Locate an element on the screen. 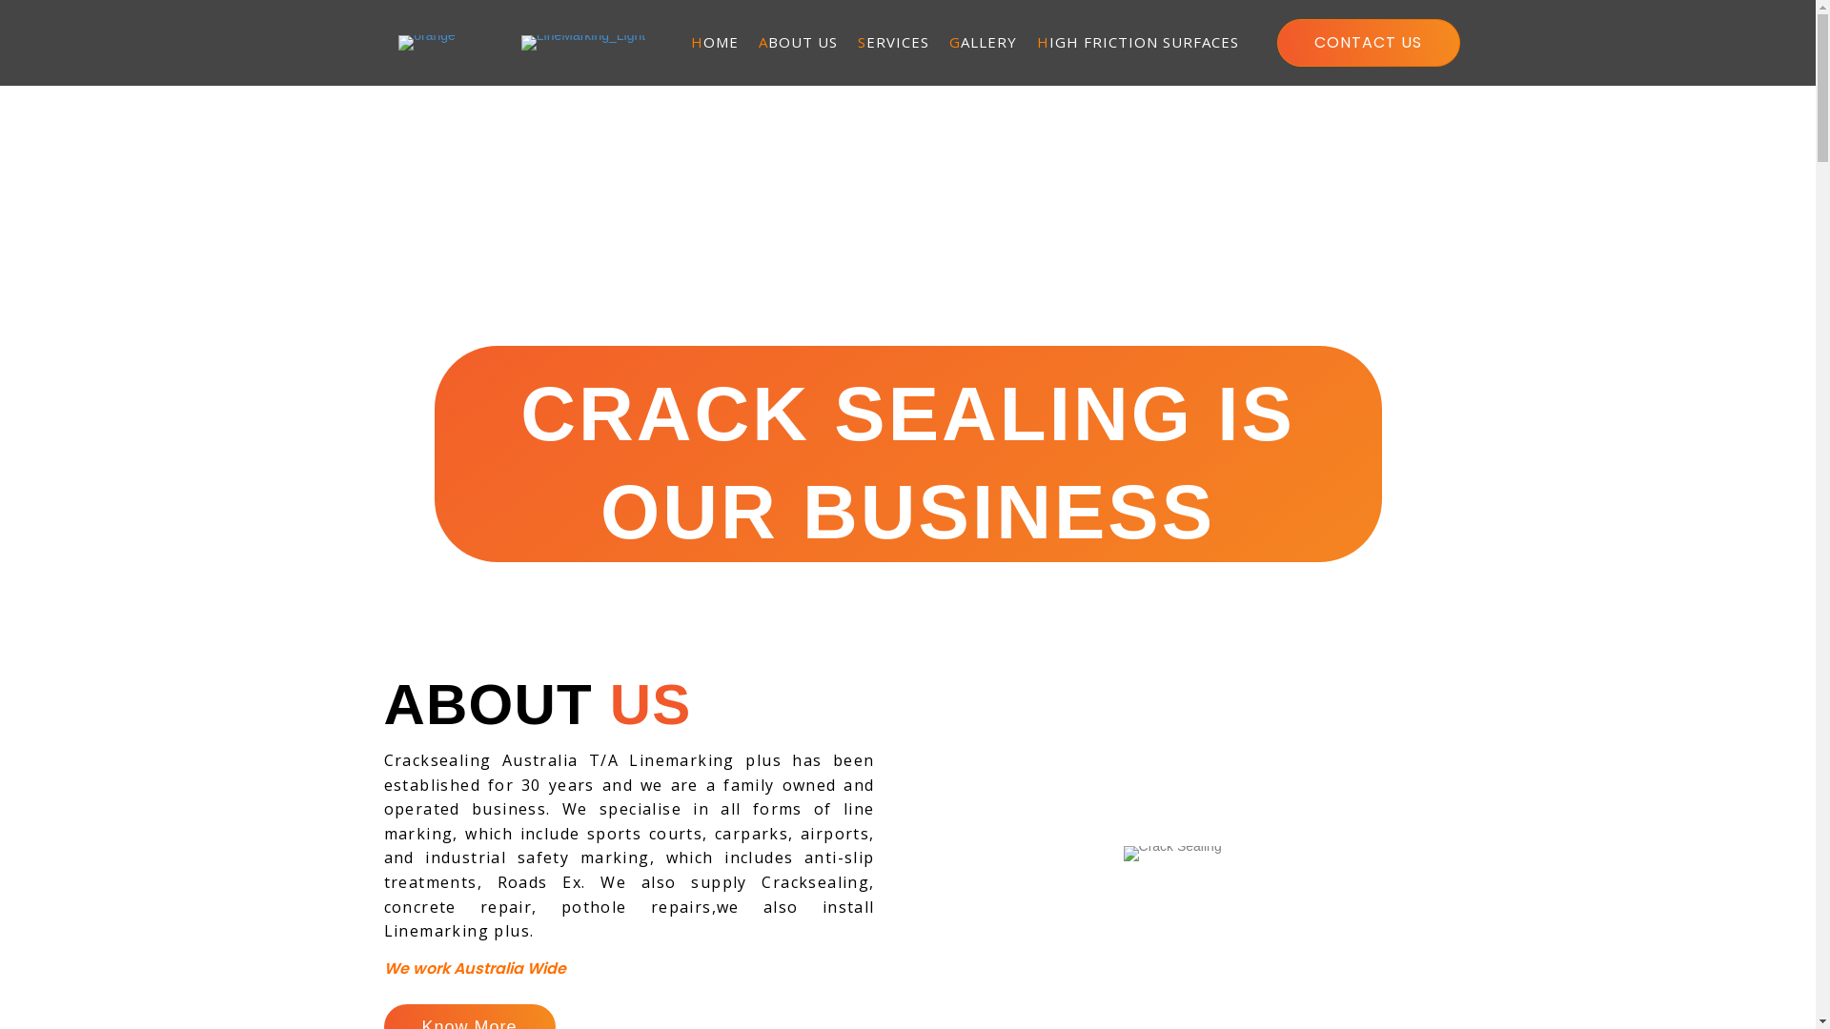  LineMarking_Light is located at coordinates (583, 43).